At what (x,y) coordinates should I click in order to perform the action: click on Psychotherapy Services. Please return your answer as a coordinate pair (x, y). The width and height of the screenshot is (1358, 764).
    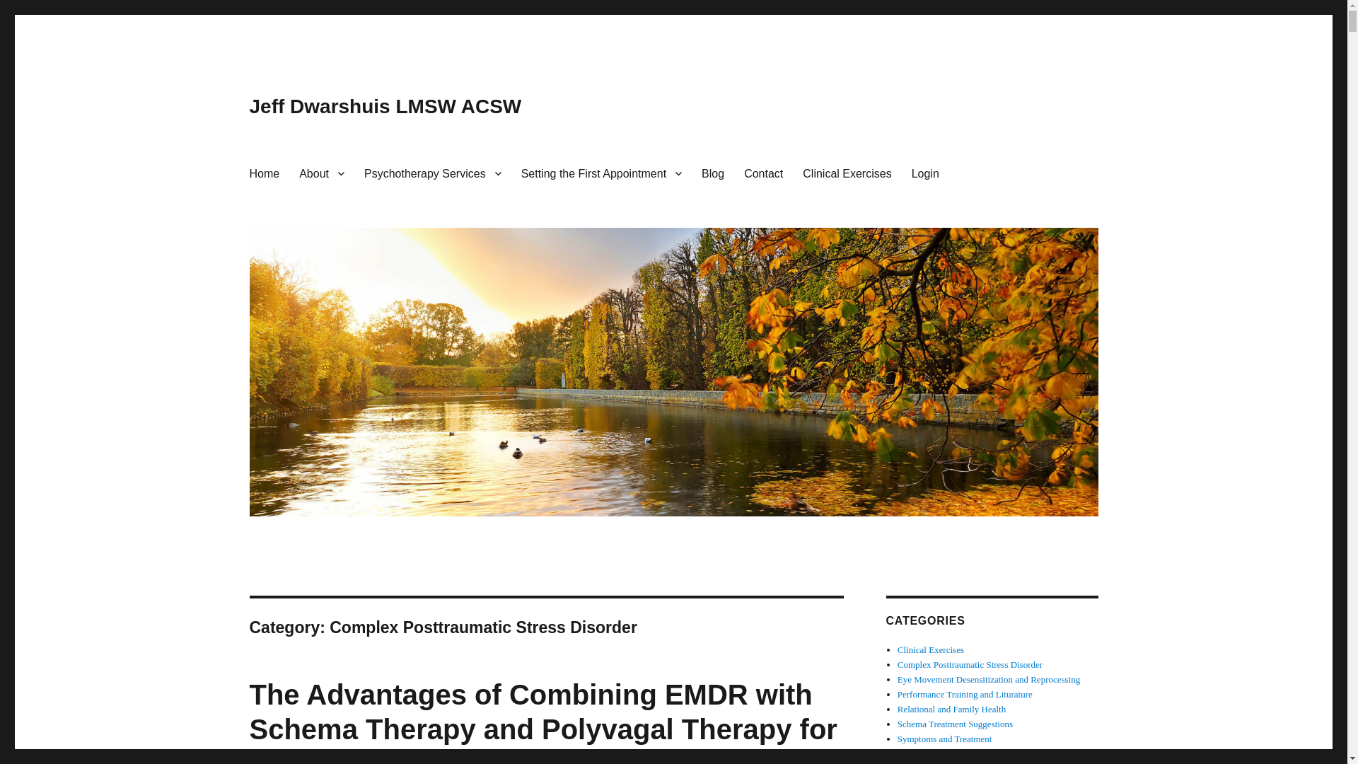
    Looking at the image, I should click on (433, 173).